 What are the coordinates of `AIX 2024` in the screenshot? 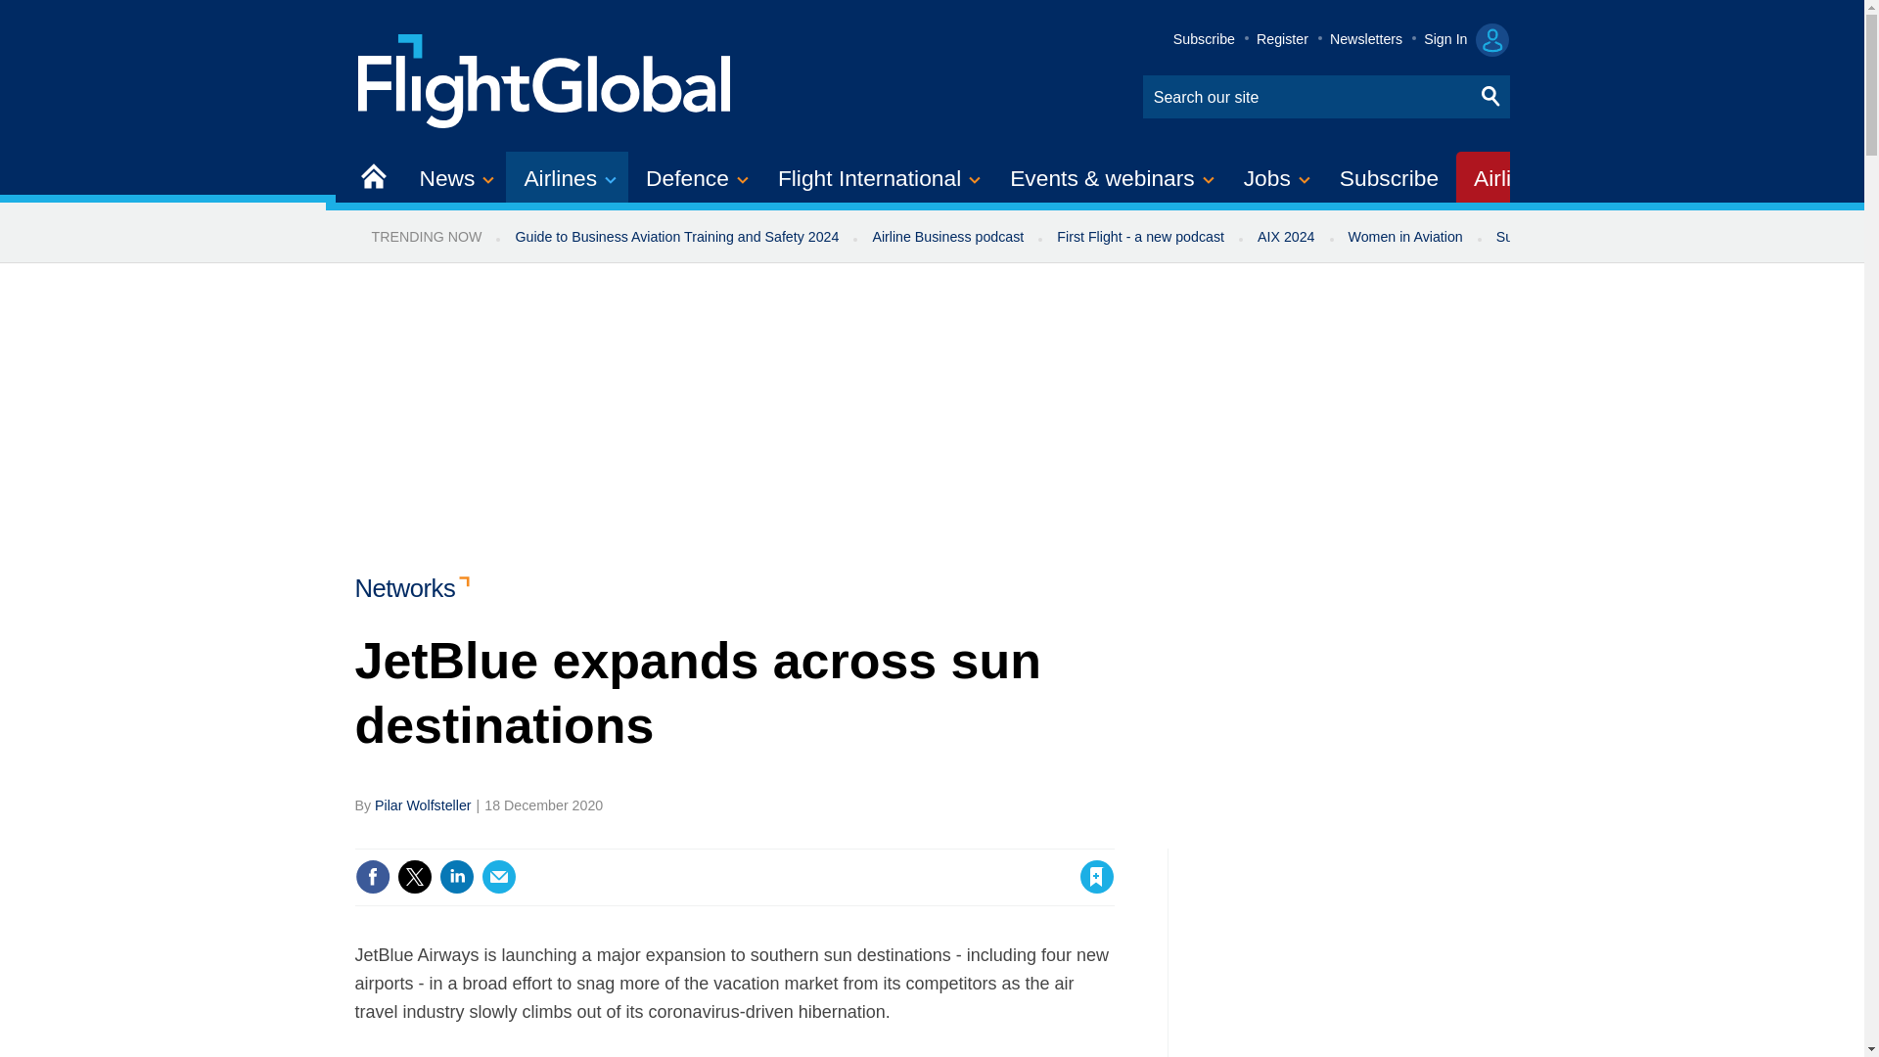 It's located at (1286, 237).